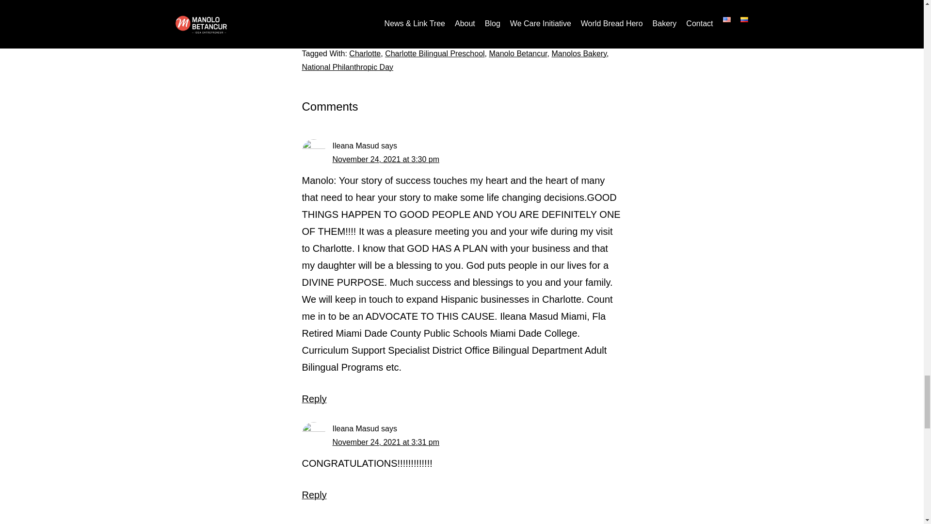 This screenshot has width=931, height=524. What do you see at coordinates (358, 40) in the screenshot?
I see `Articles` at bounding box center [358, 40].